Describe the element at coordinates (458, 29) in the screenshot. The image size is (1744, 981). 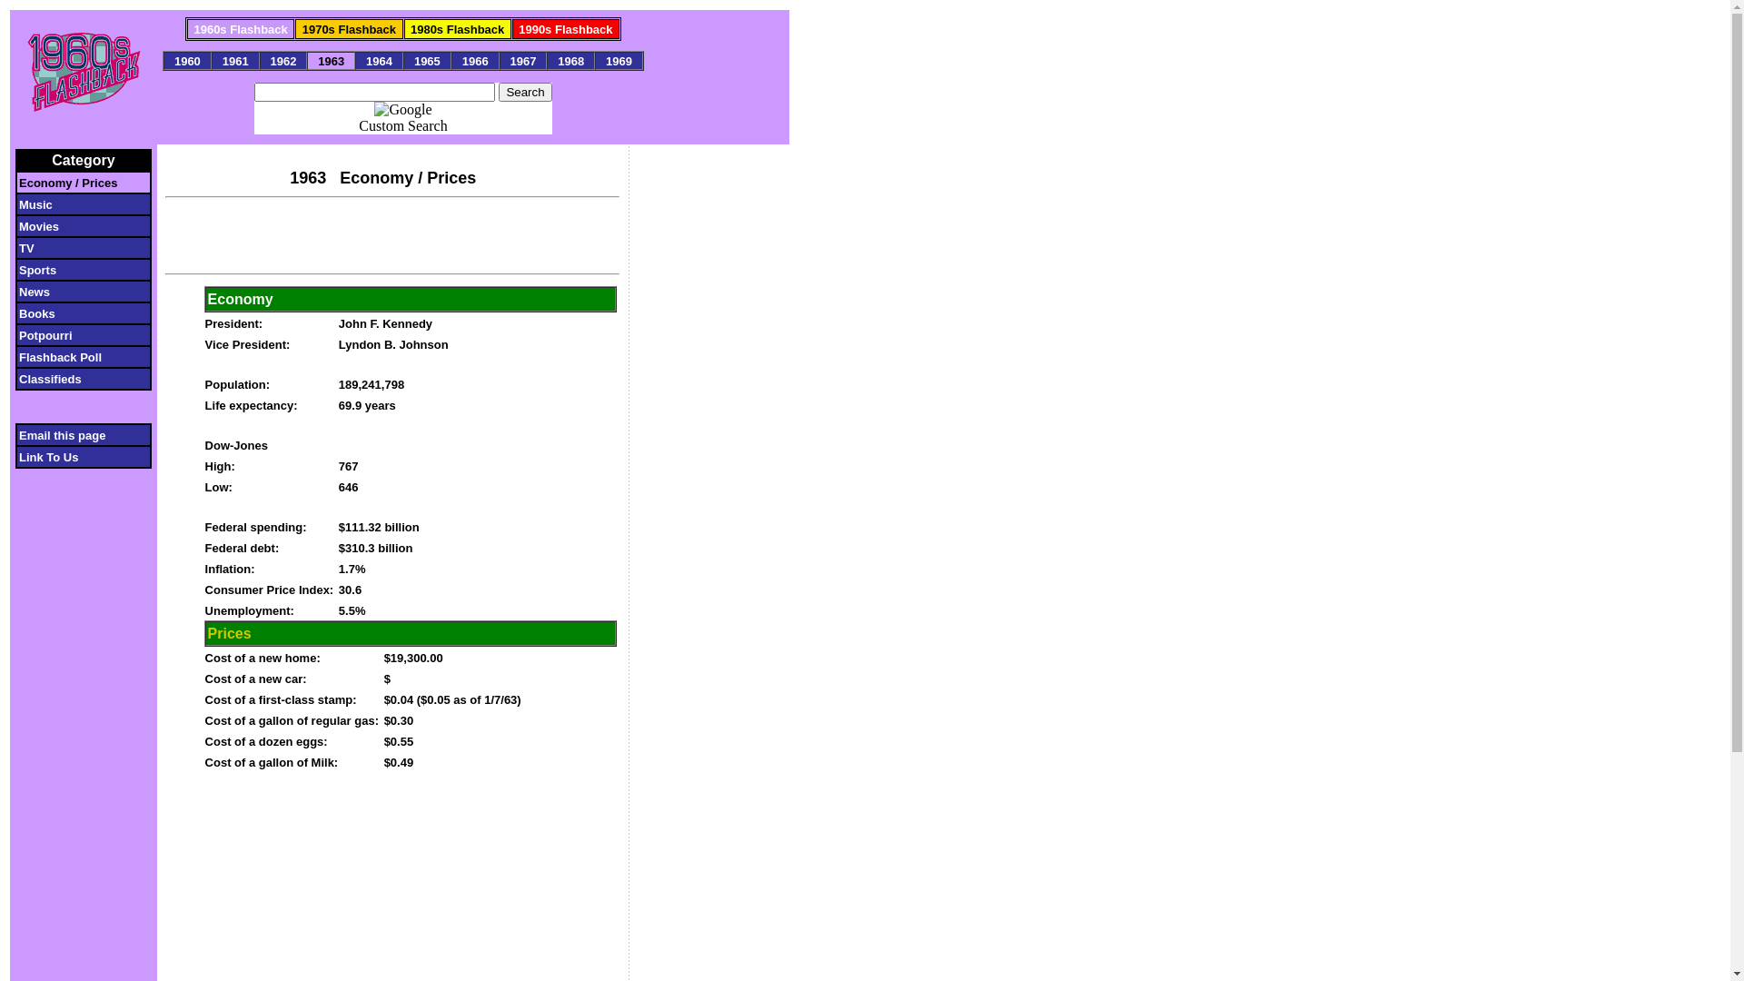
I see `1980s Flashback` at that location.